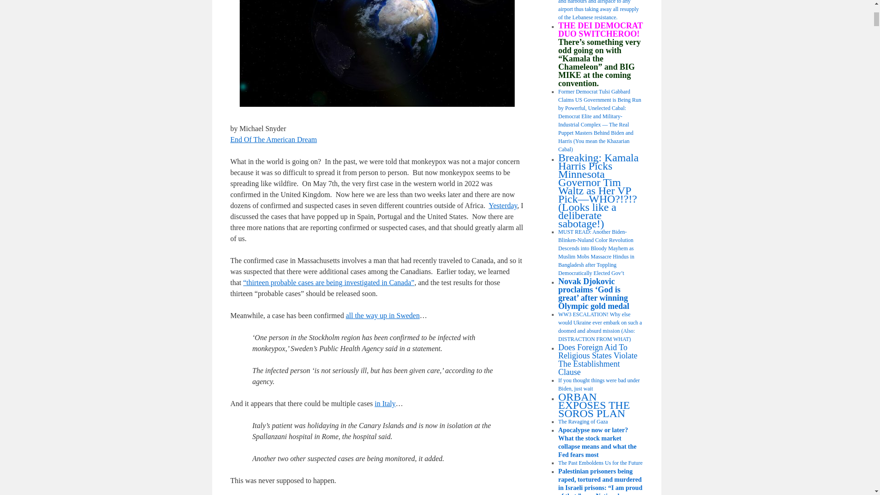  What do you see at coordinates (385, 403) in the screenshot?
I see `in Italy` at bounding box center [385, 403].